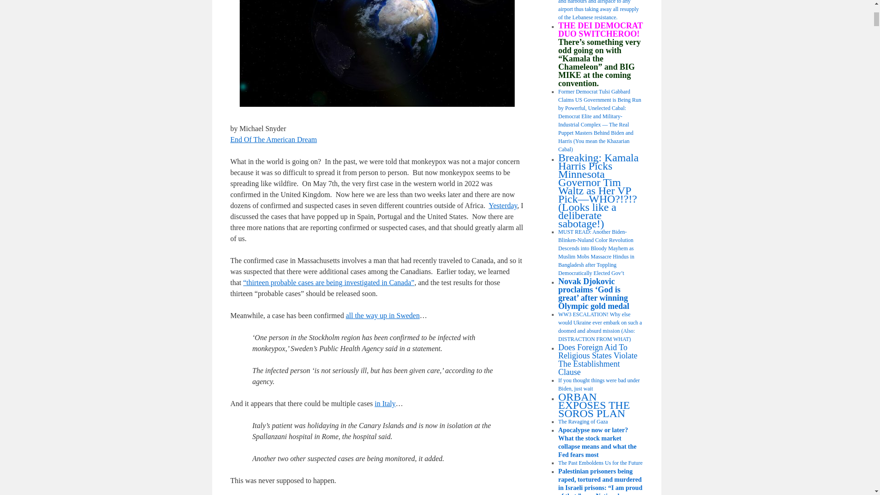  What do you see at coordinates (385, 403) in the screenshot?
I see `in Italy` at bounding box center [385, 403].